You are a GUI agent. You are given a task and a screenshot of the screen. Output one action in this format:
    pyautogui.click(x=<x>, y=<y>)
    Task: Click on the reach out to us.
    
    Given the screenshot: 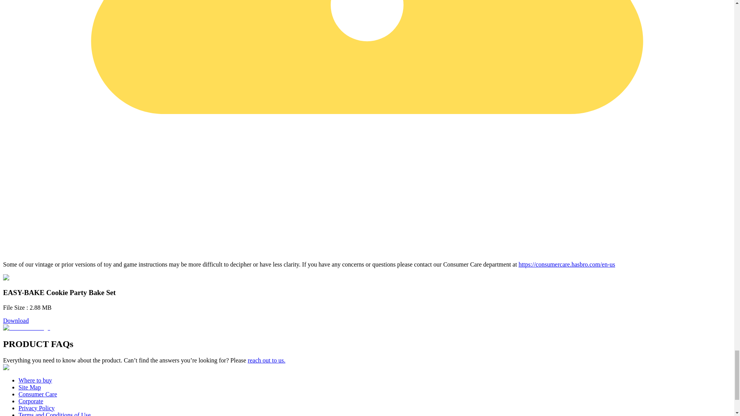 What is the action you would take?
    pyautogui.click(x=267, y=360)
    